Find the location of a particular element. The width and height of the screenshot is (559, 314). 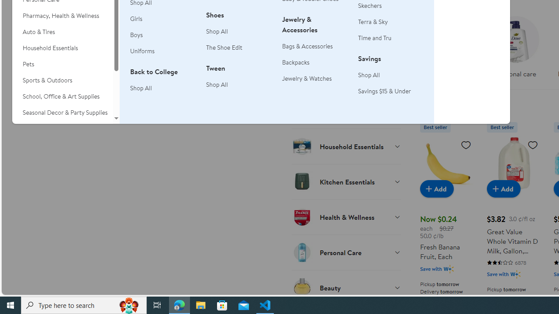

Time and Tru is located at coordinates (375, 38).